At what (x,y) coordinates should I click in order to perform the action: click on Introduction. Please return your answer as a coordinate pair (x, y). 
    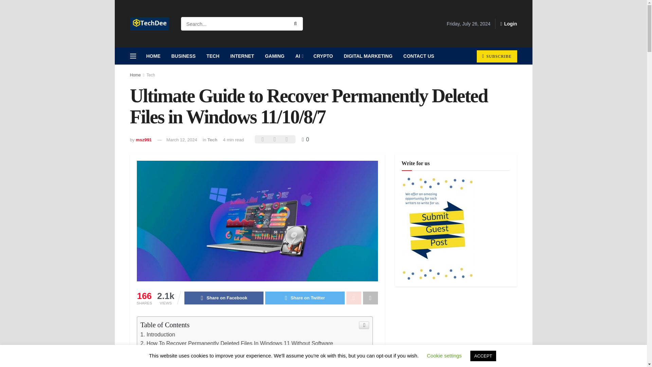
    Looking at the image, I should click on (158, 334).